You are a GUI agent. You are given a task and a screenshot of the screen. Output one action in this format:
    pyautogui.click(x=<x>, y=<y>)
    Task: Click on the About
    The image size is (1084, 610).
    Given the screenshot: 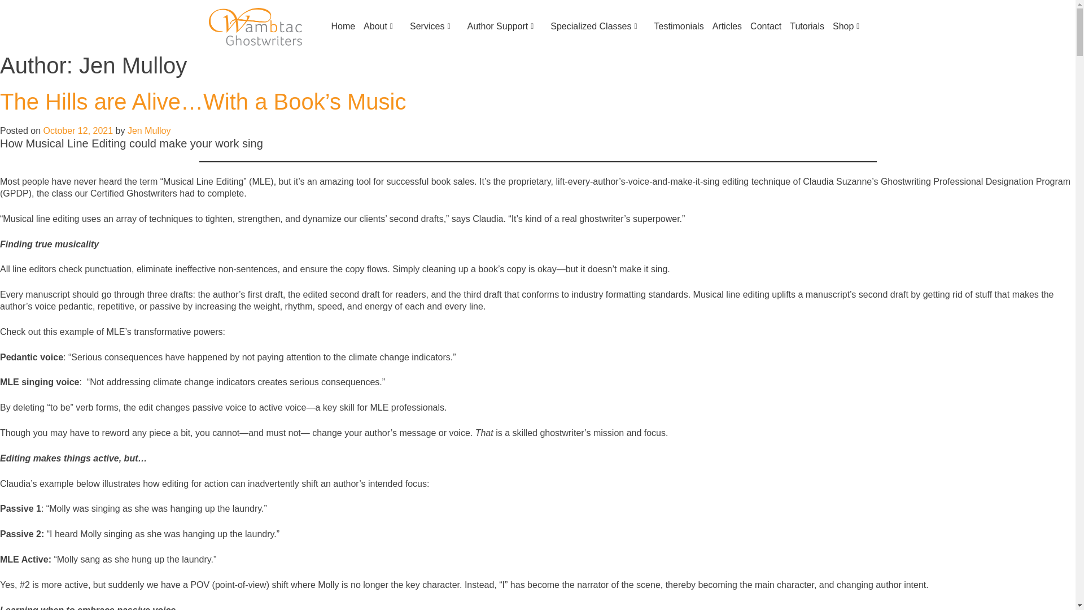 What is the action you would take?
    pyautogui.click(x=378, y=26)
    